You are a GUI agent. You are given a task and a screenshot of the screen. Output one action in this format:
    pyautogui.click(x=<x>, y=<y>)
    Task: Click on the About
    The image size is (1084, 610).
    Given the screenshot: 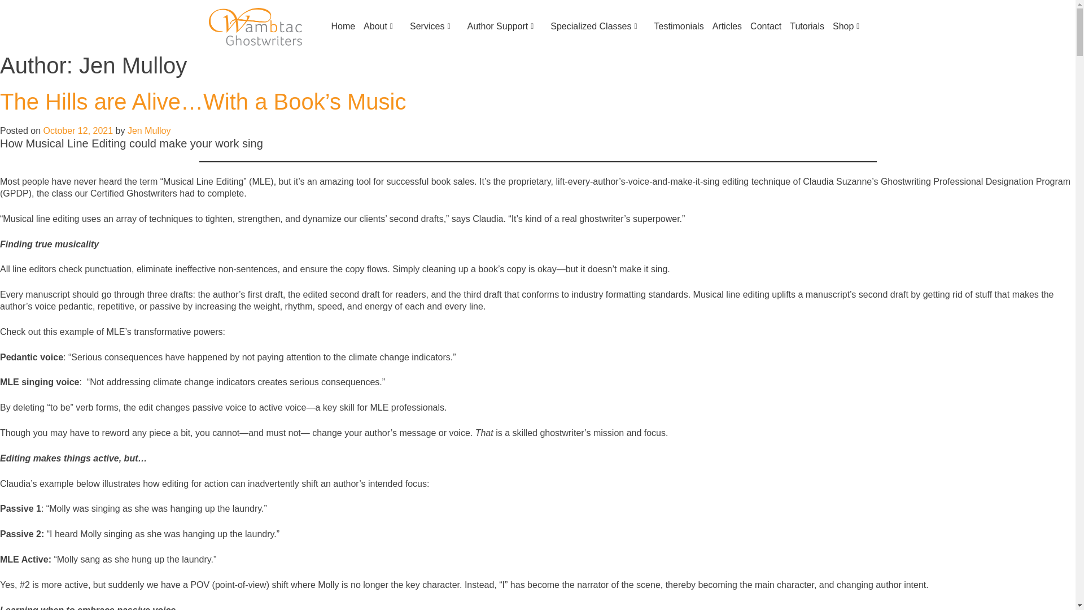 What is the action you would take?
    pyautogui.click(x=378, y=26)
    